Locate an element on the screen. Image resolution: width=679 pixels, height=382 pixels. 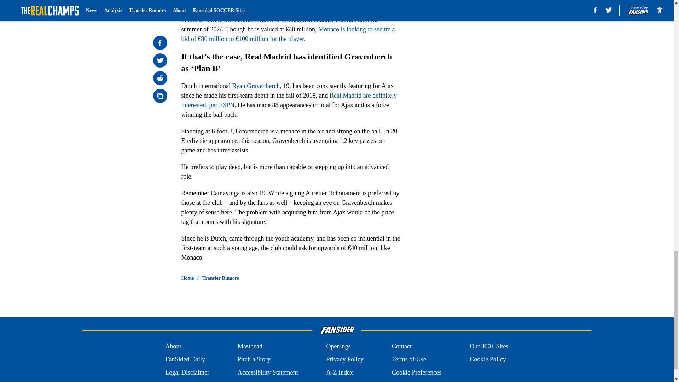
Contact is located at coordinates (401, 346).